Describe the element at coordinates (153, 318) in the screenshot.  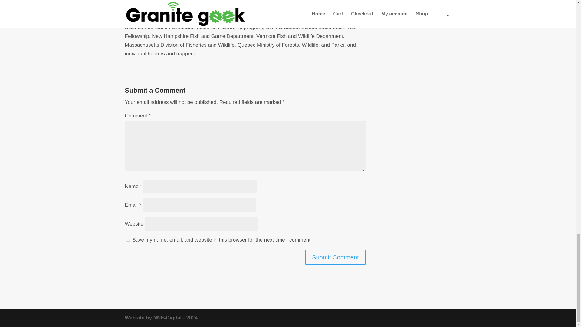
I see `Website by NNE-Digital` at that location.